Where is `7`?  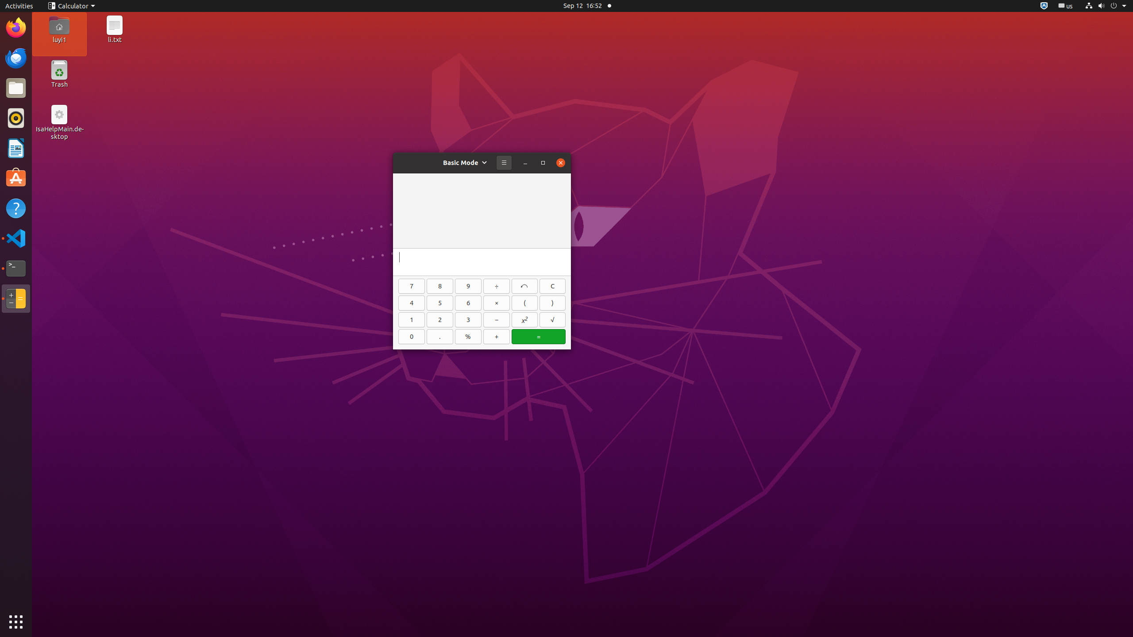 7 is located at coordinates (412, 286).